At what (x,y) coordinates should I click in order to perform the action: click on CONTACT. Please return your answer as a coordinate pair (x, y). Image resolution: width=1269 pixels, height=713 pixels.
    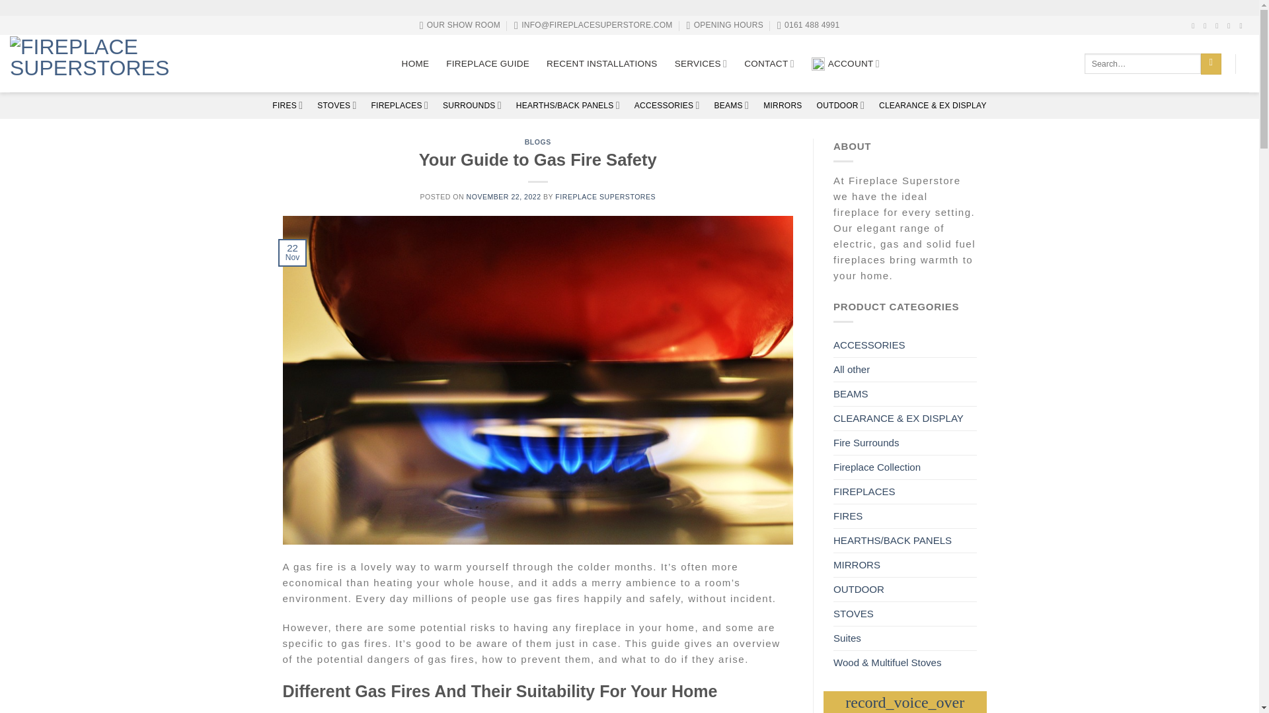
    Looking at the image, I should click on (769, 63).